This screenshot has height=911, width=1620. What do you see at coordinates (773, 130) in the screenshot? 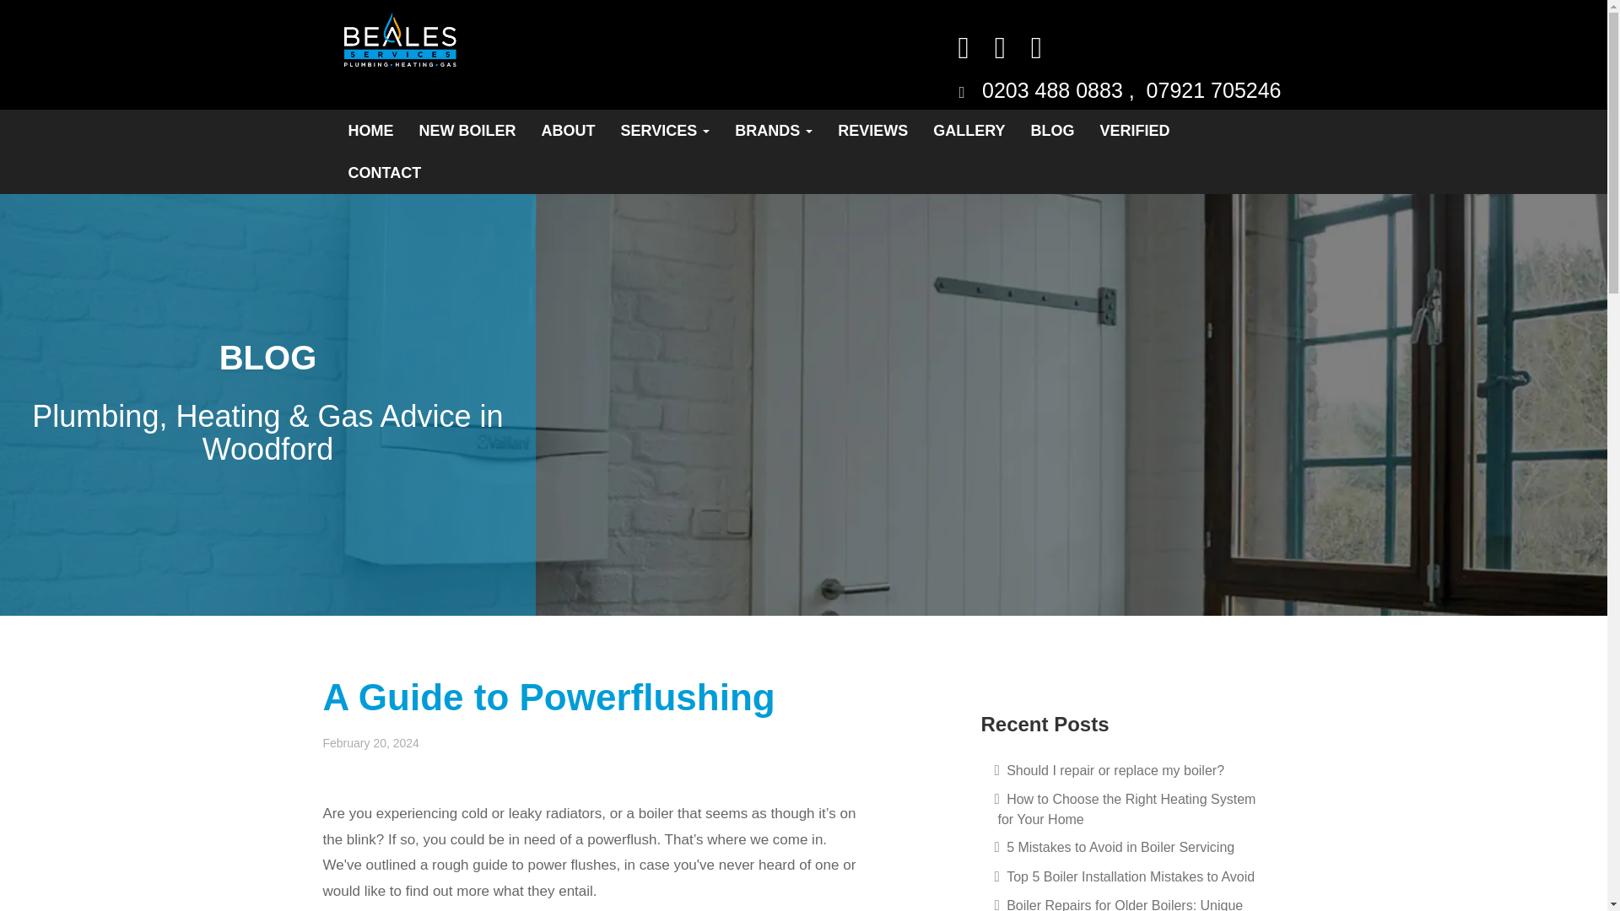
I see `BRANDS` at bounding box center [773, 130].